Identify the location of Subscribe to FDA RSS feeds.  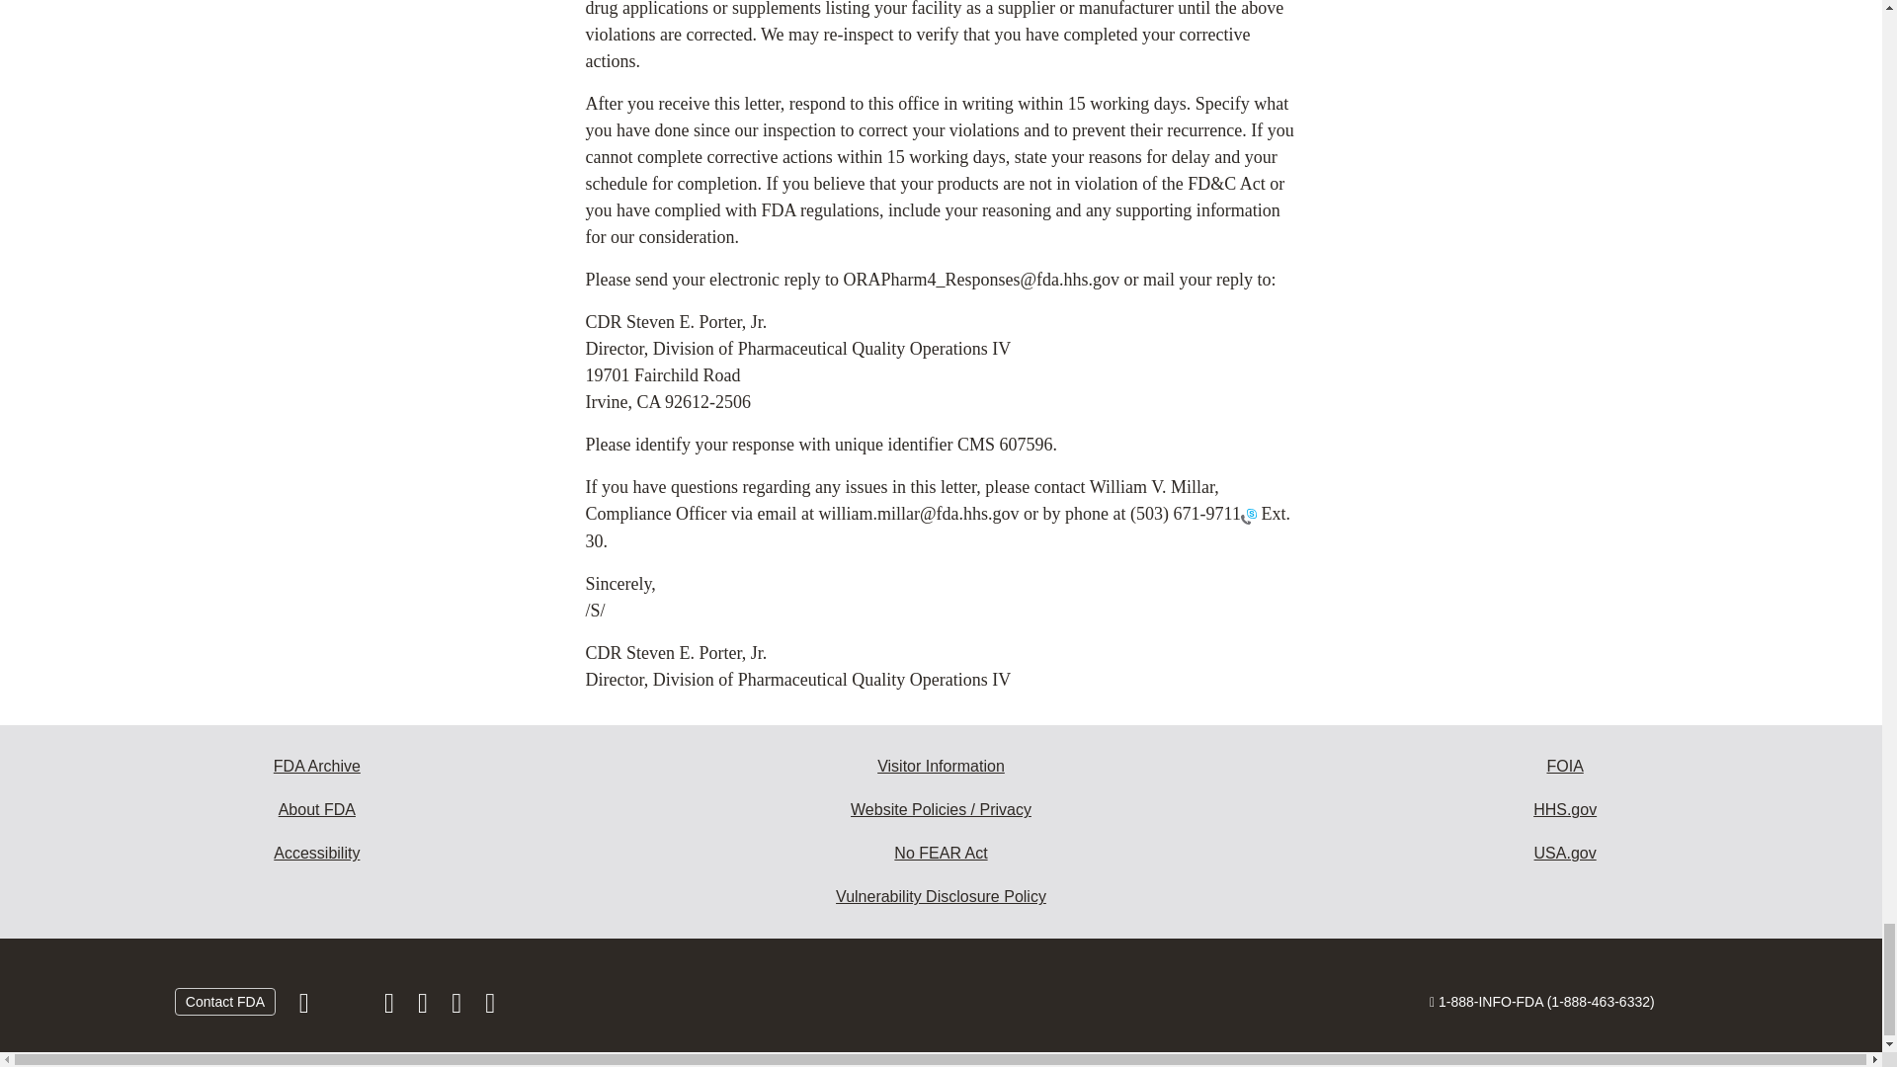
(490, 1027).